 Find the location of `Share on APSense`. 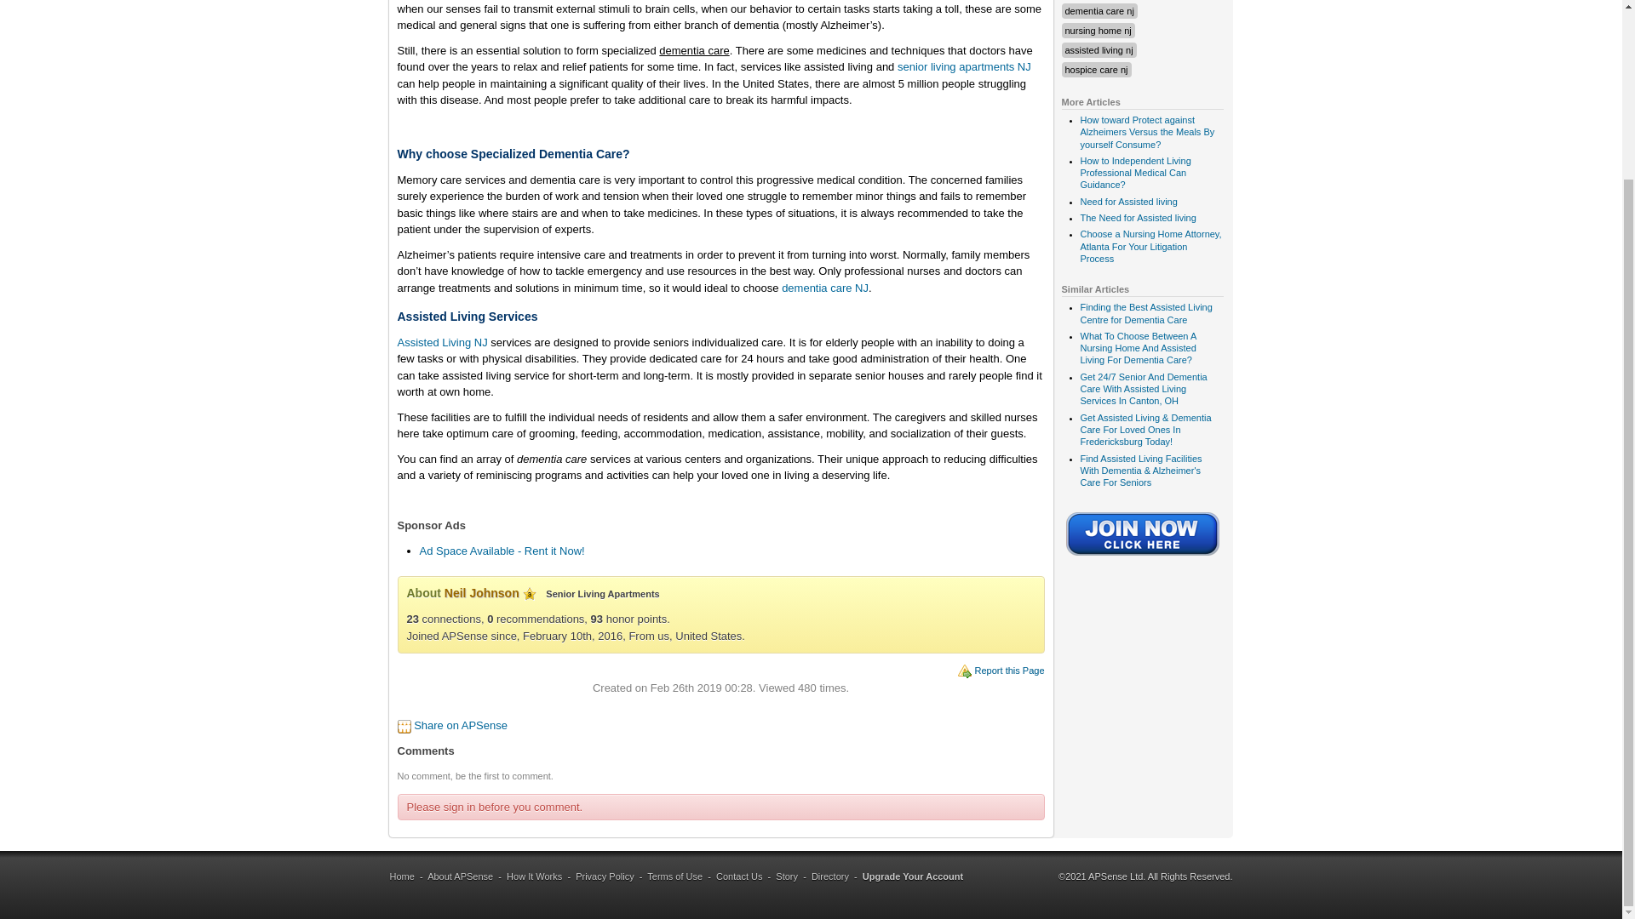

Share on APSense is located at coordinates (460, 725).